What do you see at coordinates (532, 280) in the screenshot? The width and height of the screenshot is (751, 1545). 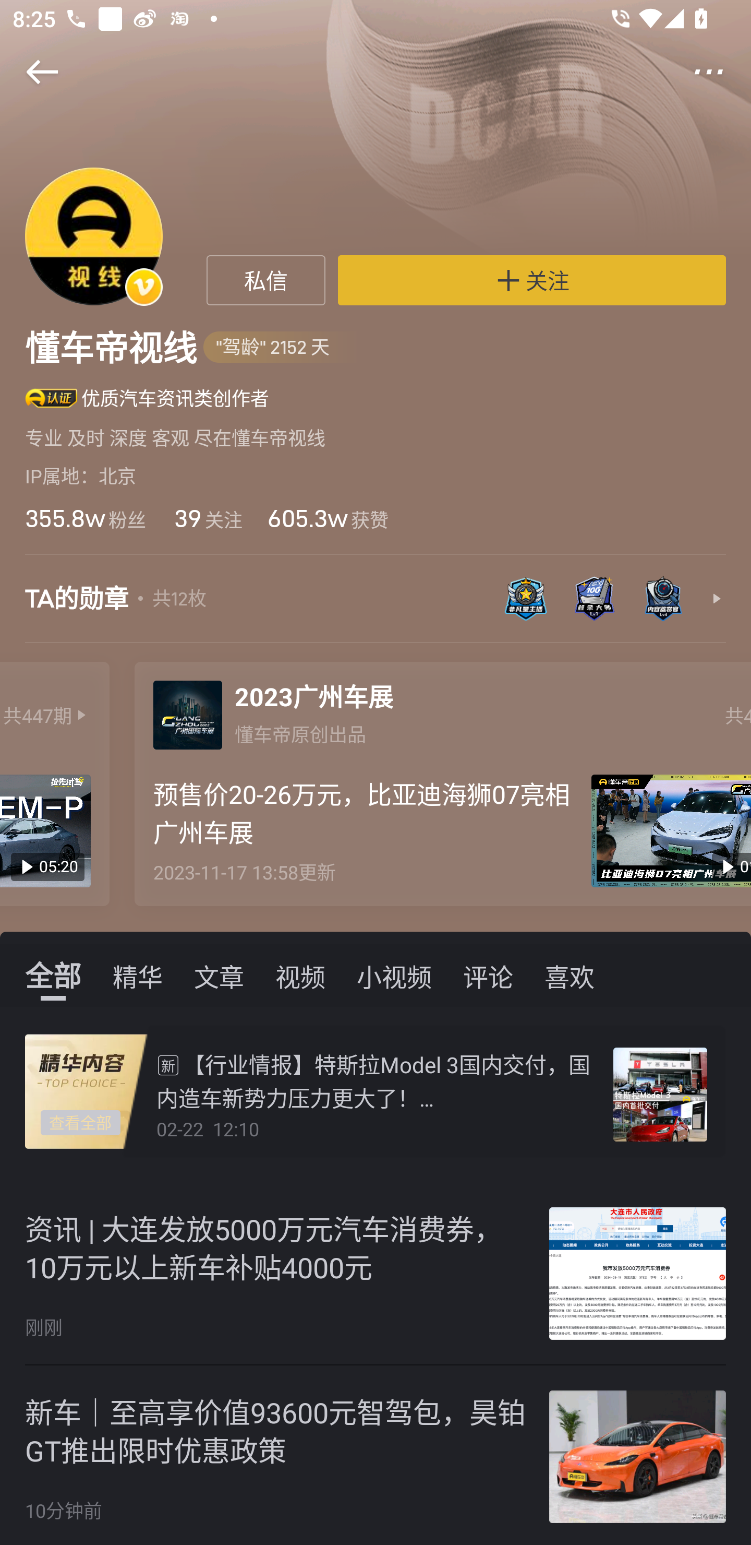 I see ` 关注` at bounding box center [532, 280].